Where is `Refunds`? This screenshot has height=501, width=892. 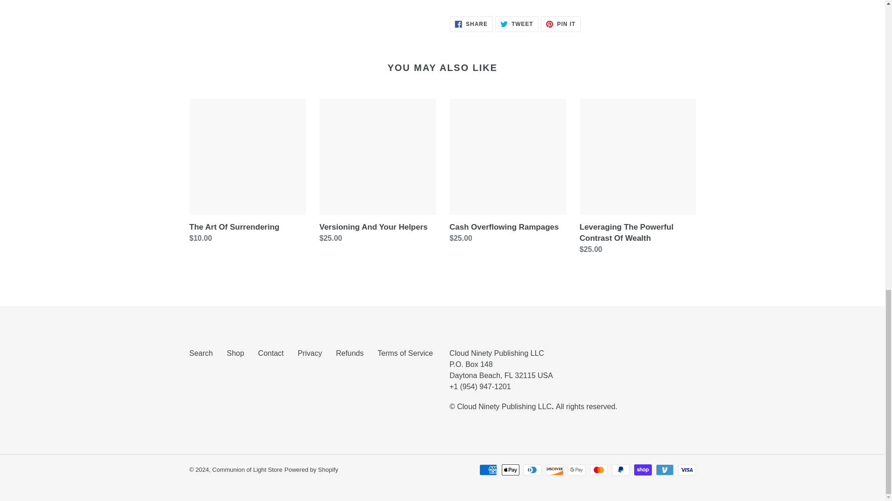 Refunds is located at coordinates (471, 24).